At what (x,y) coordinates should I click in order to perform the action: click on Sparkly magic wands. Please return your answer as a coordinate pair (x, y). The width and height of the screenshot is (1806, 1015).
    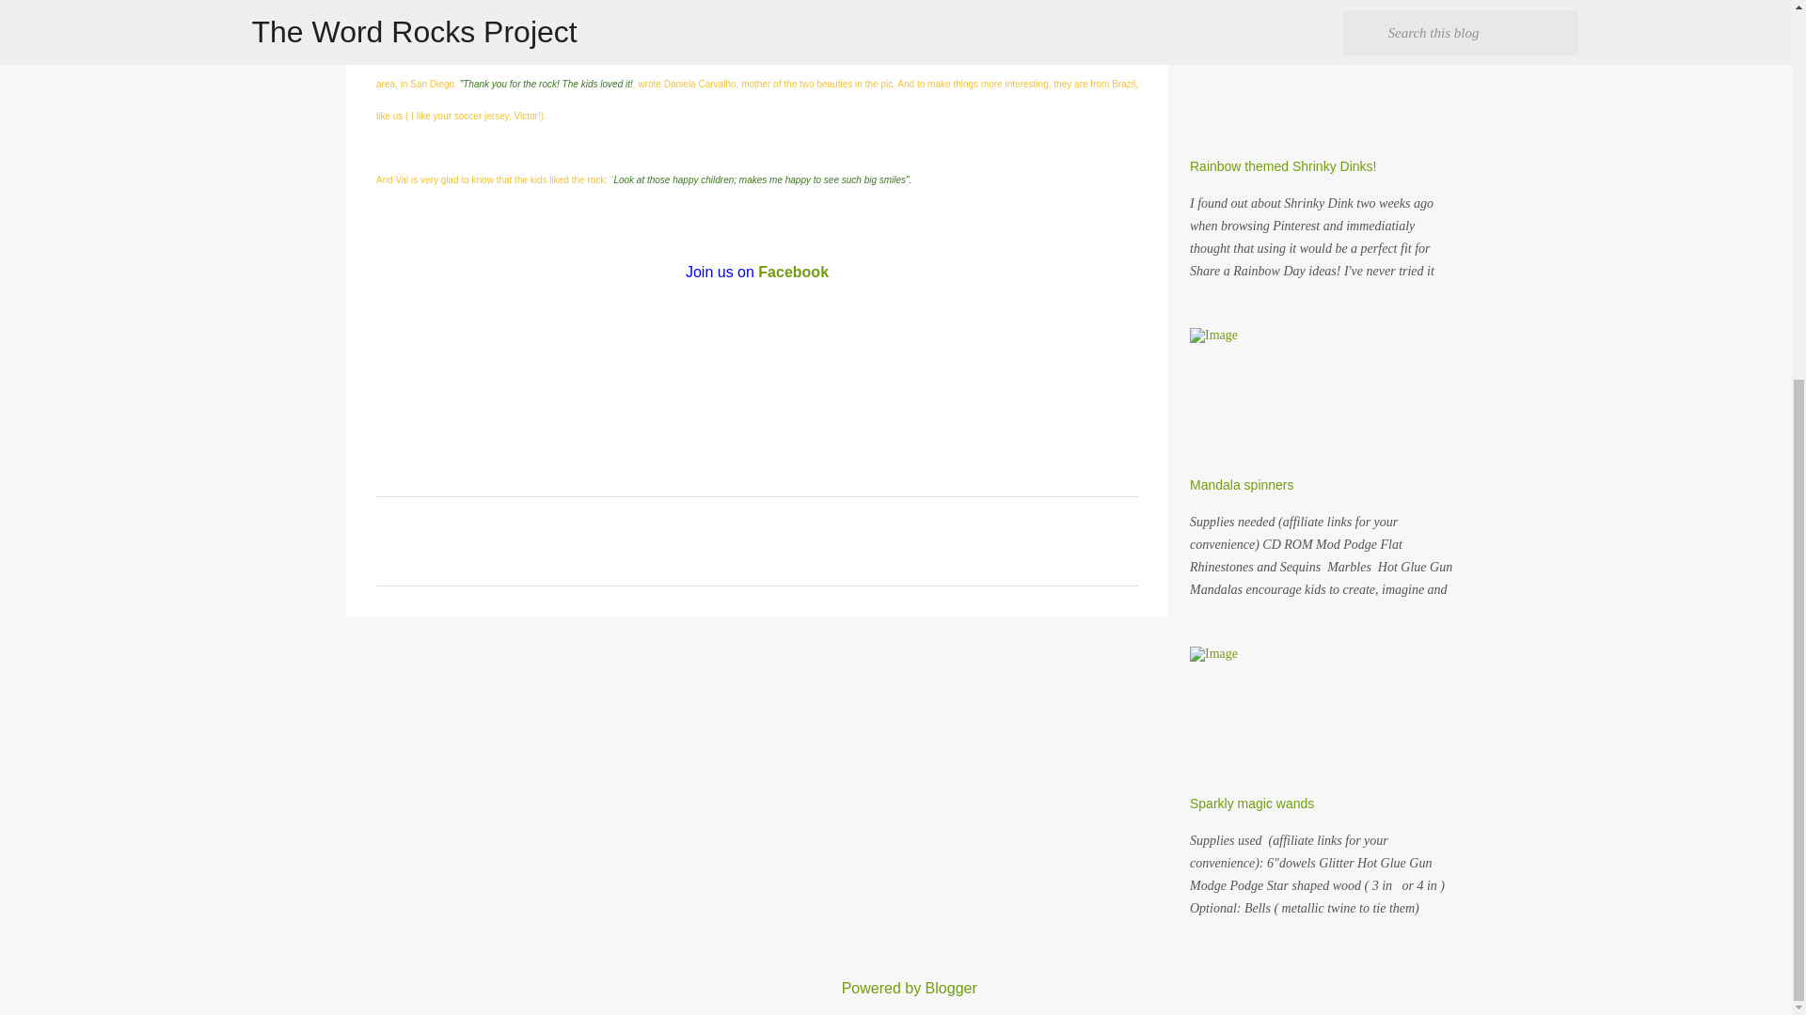
    Looking at the image, I should click on (1252, 803).